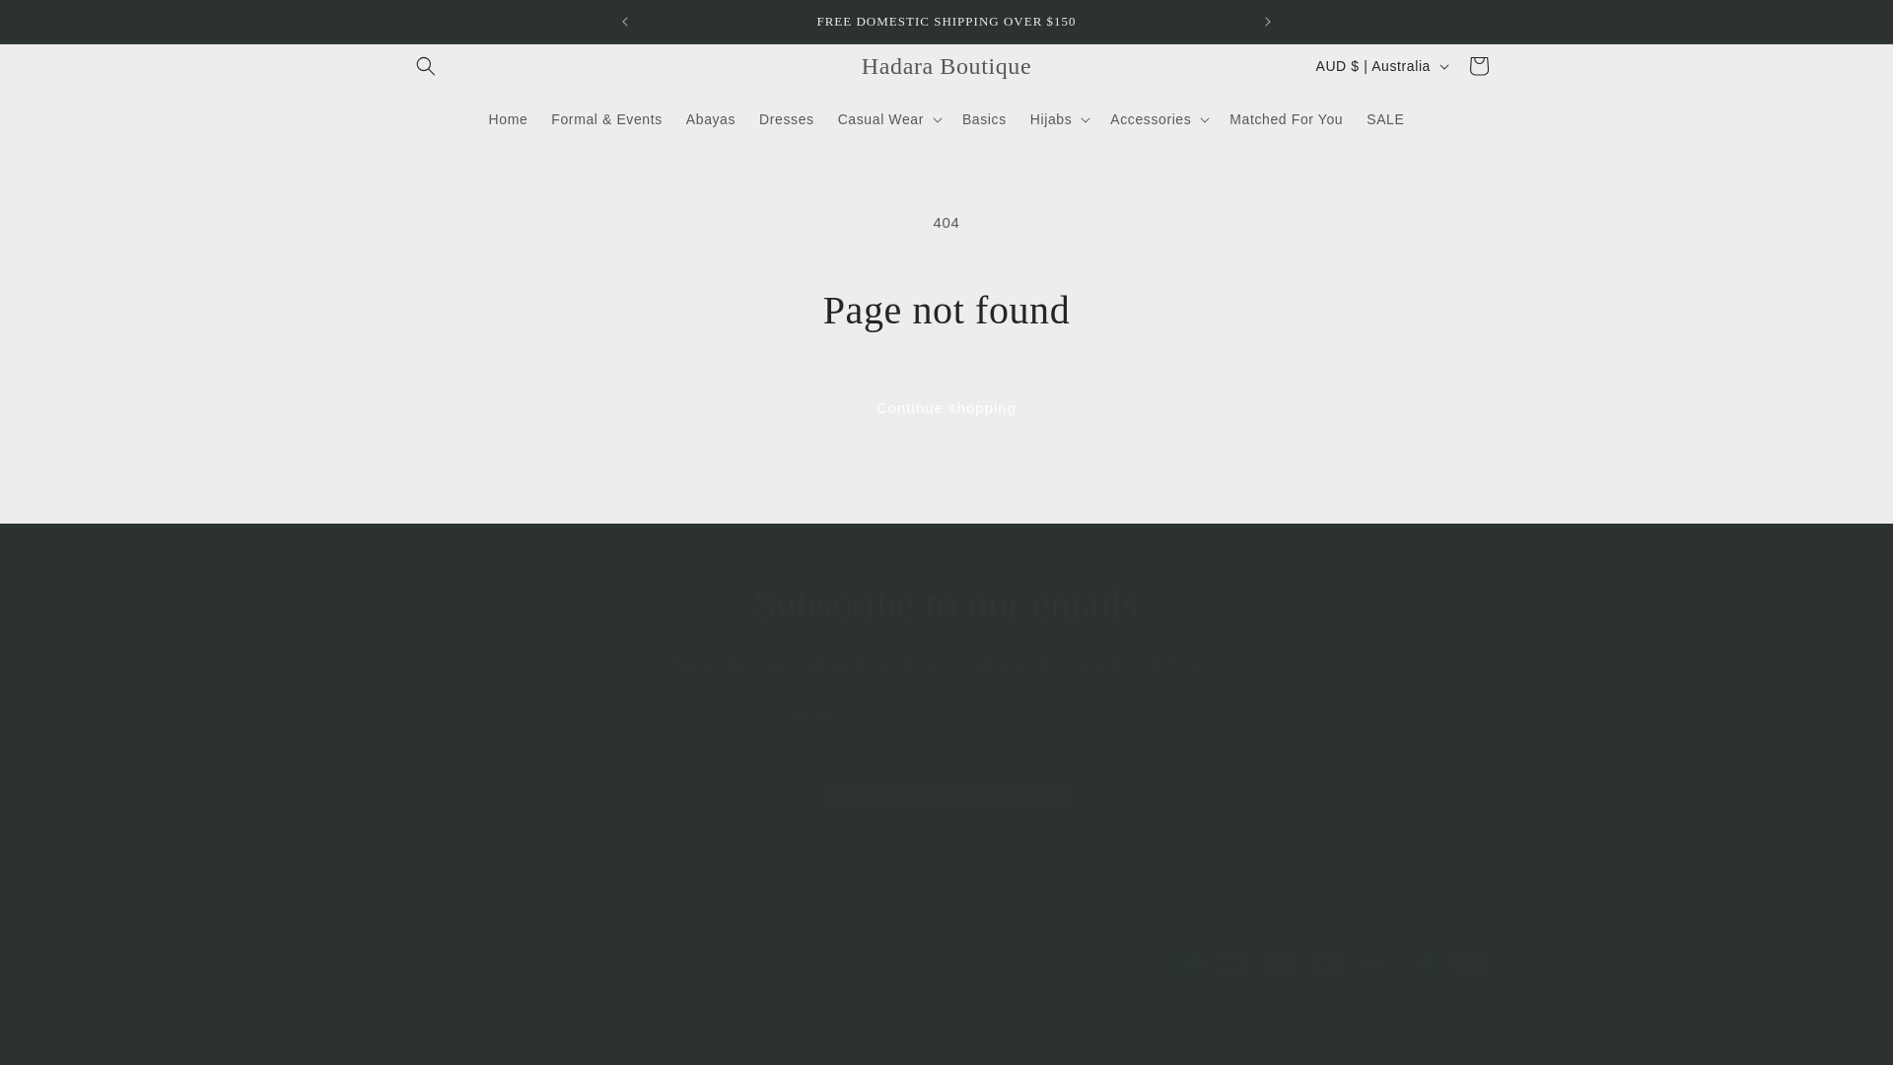 The height and width of the screenshot is (1065, 1893). I want to click on Home, so click(508, 118).